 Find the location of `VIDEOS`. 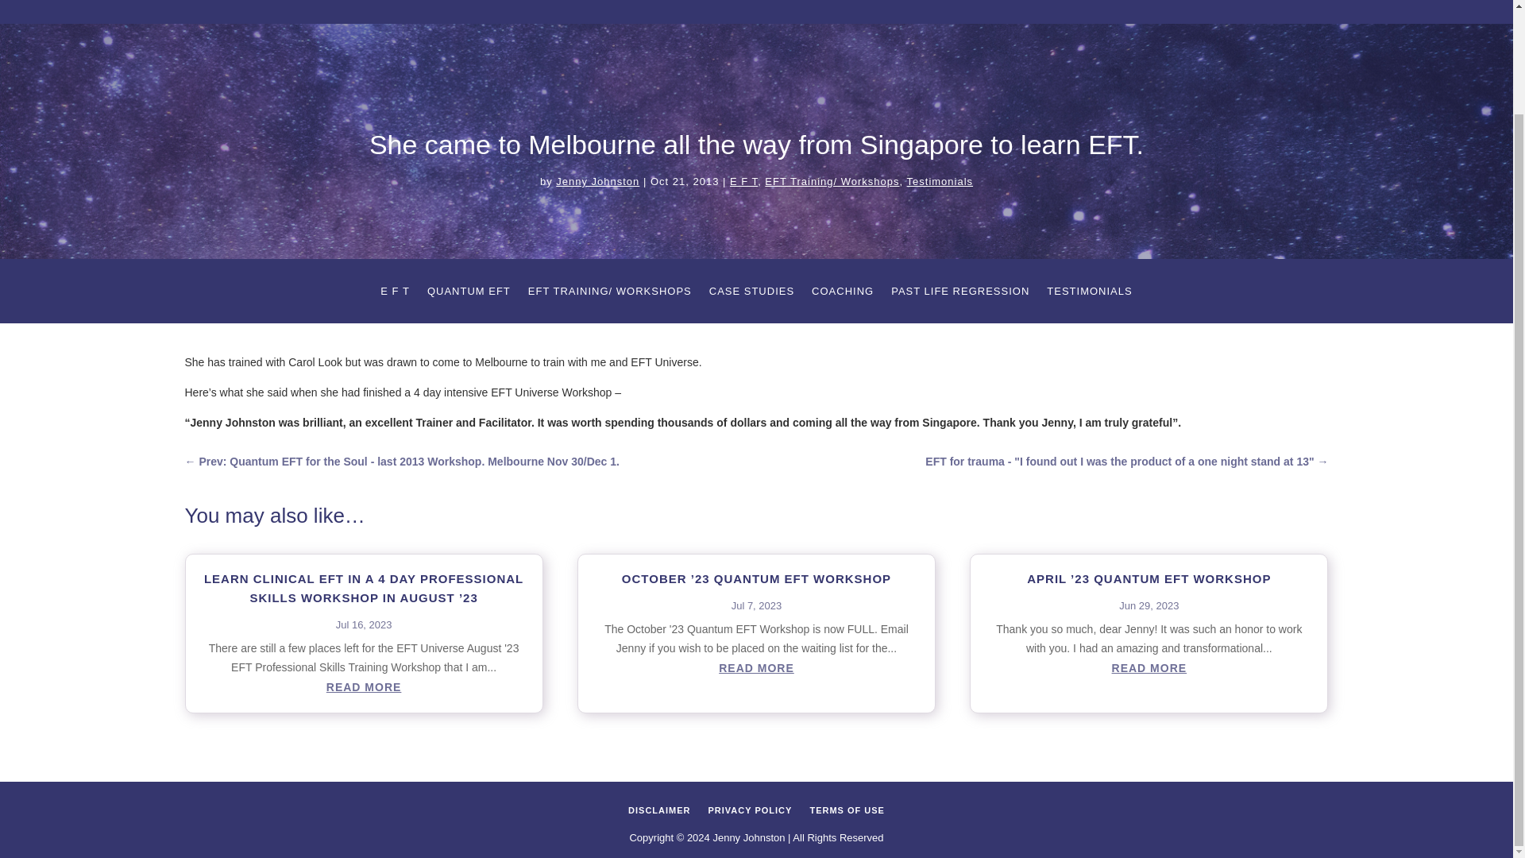

VIDEOS is located at coordinates (898, 2).